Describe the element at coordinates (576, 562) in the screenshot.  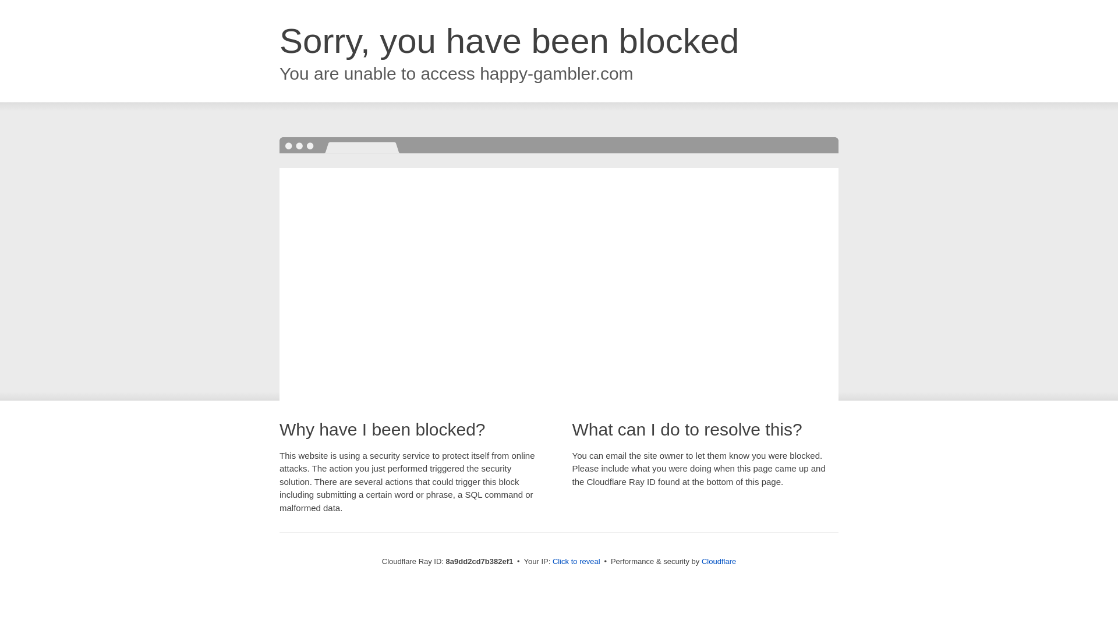
I see `Click to reveal` at that location.